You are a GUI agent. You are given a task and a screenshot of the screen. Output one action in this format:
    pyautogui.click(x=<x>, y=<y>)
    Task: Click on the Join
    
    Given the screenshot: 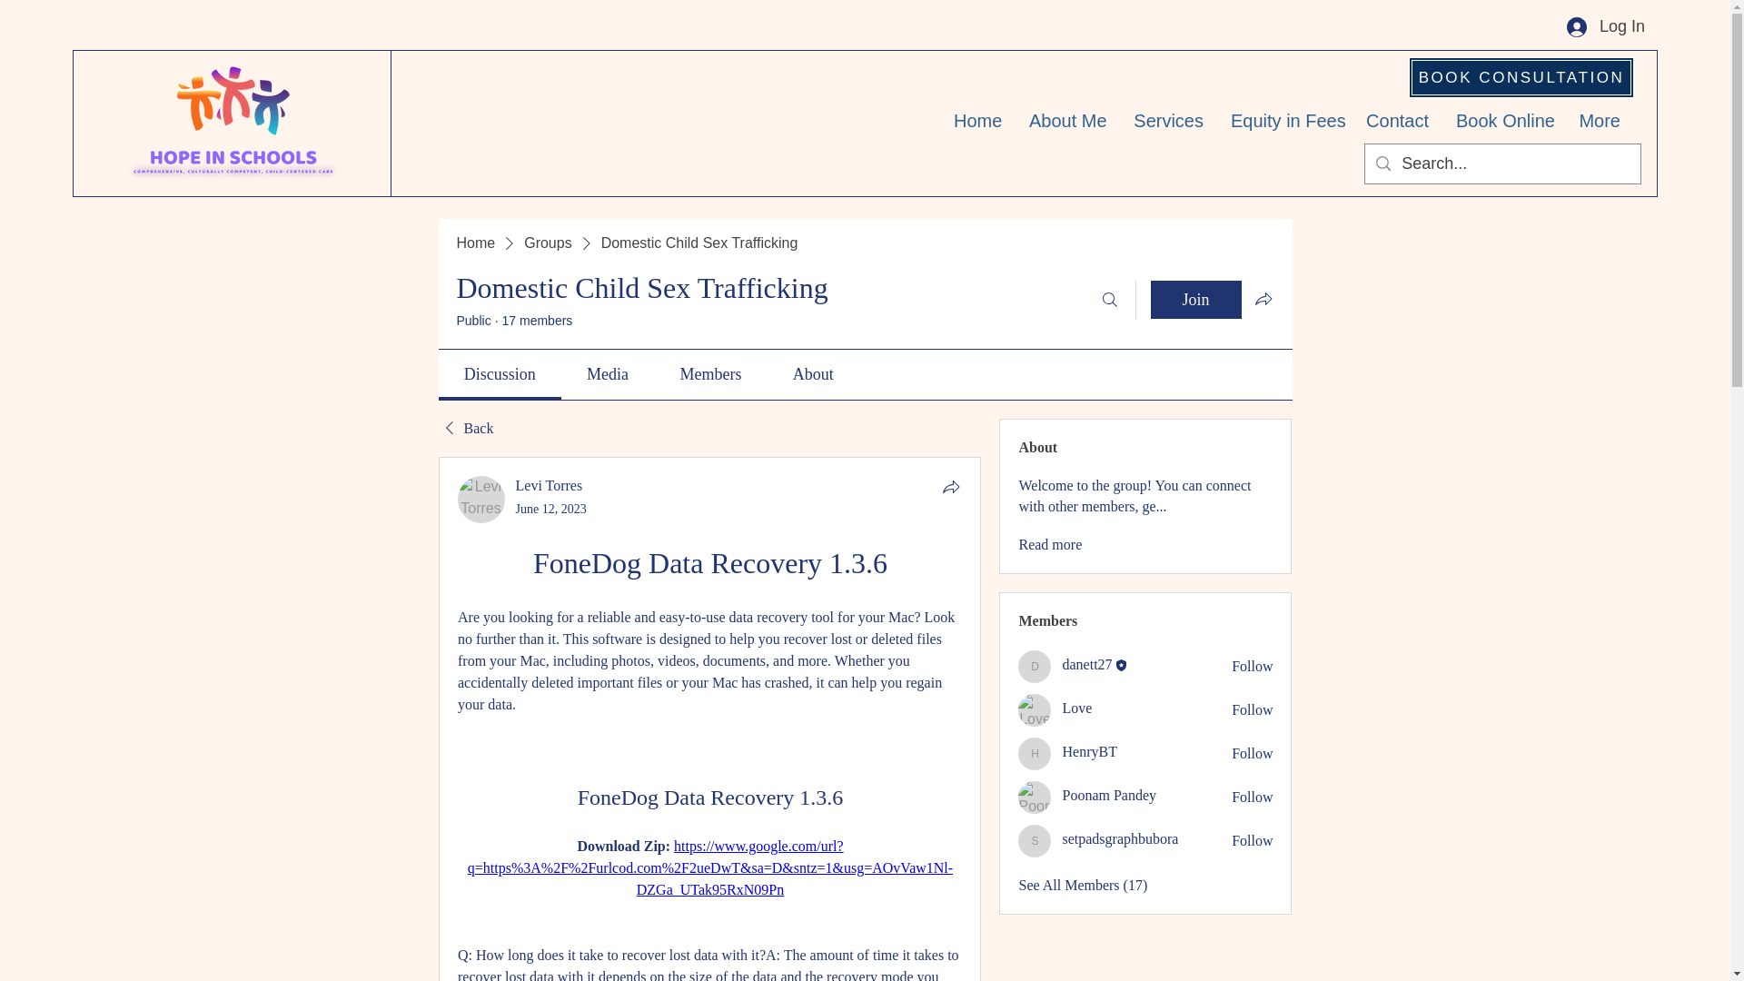 What is the action you would take?
    pyautogui.click(x=1194, y=300)
    